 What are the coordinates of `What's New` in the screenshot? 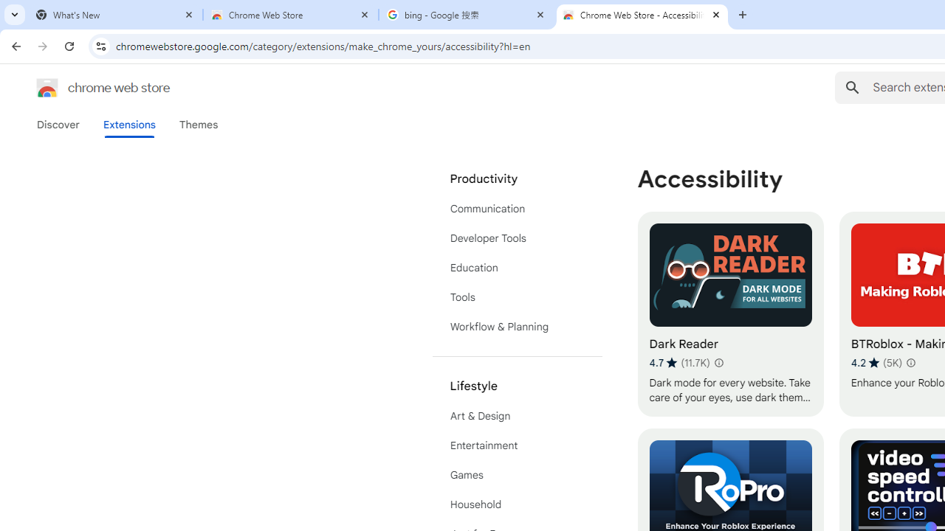 It's located at (115, 15).